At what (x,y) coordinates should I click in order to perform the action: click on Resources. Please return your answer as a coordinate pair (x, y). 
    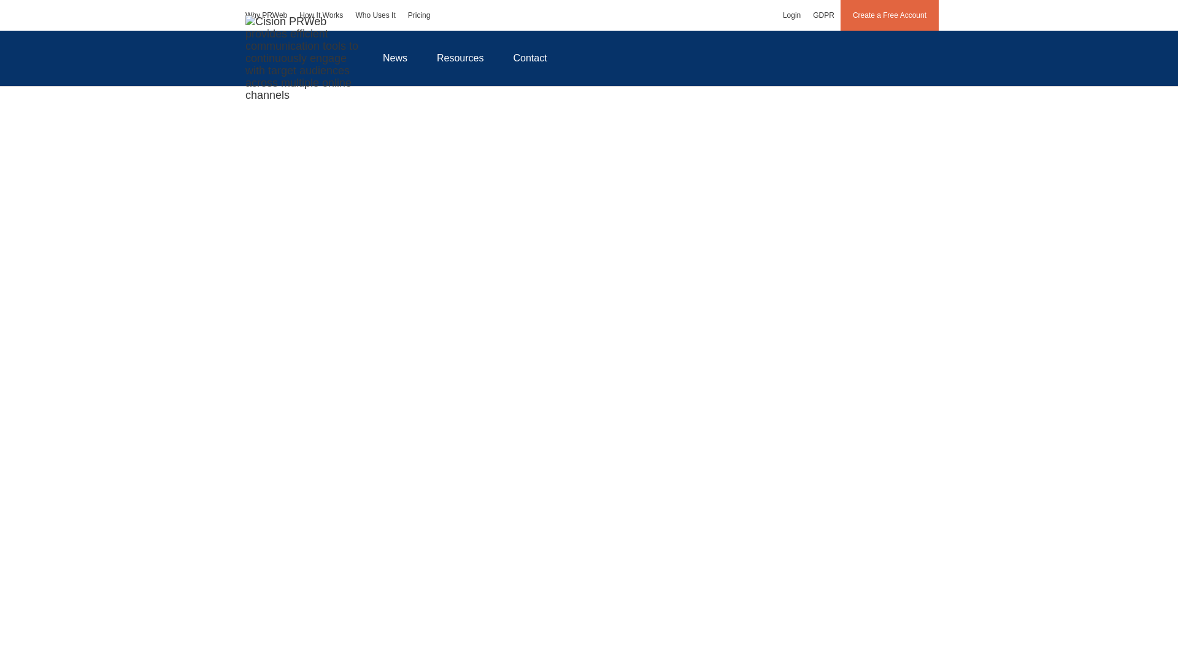
    Looking at the image, I should click on (460, 58).